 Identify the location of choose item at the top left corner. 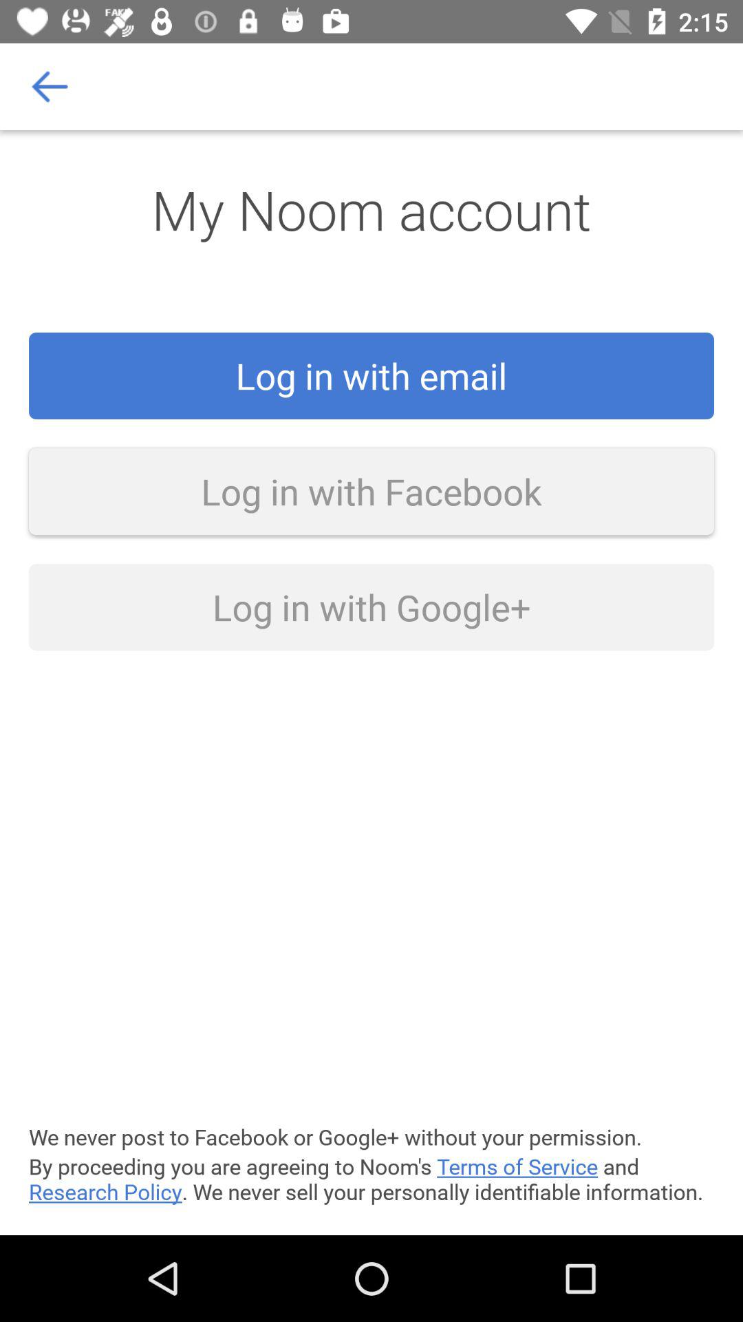
(50, 87).